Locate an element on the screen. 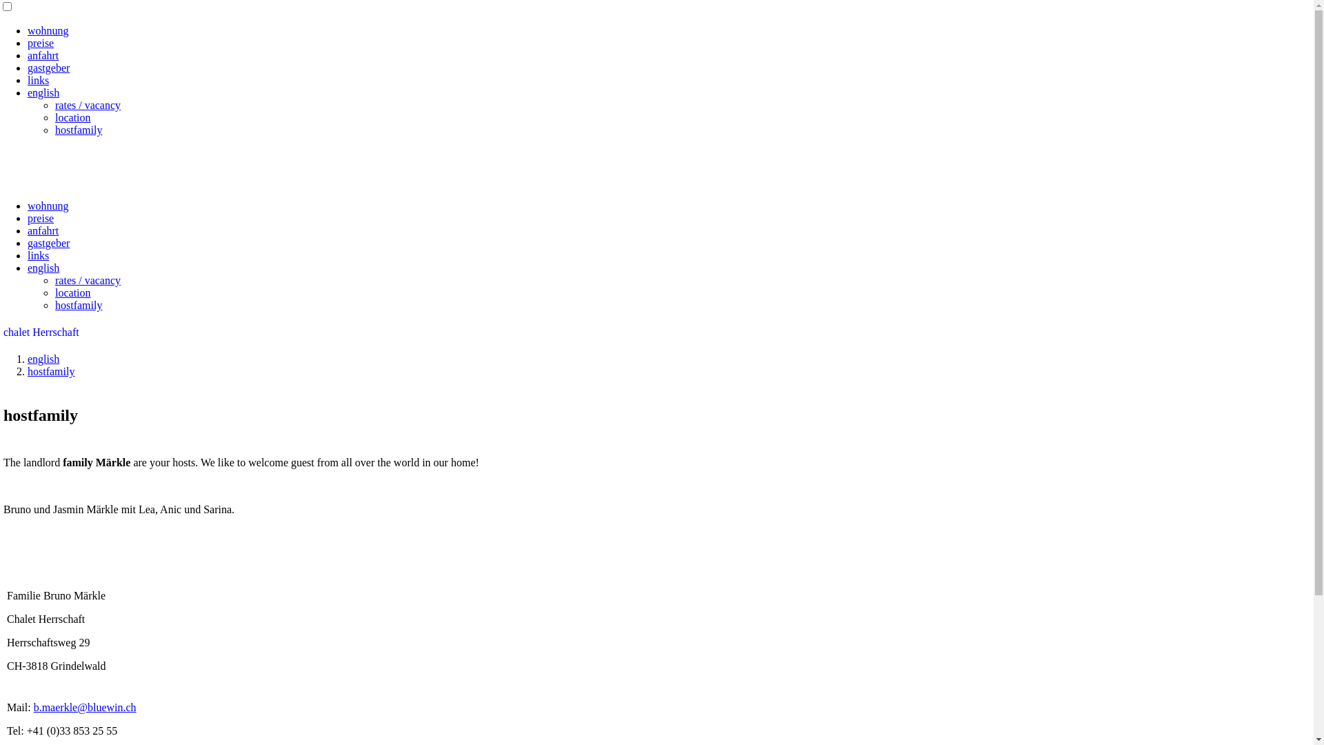  location is located at coordinates (73, 292).